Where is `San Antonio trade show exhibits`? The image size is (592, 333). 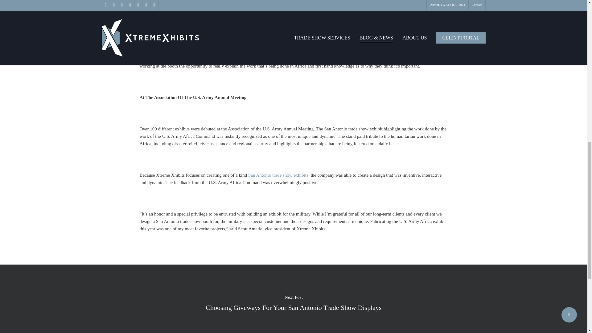 San Antonio trade show exhibits is located at coordinates (278, 175).